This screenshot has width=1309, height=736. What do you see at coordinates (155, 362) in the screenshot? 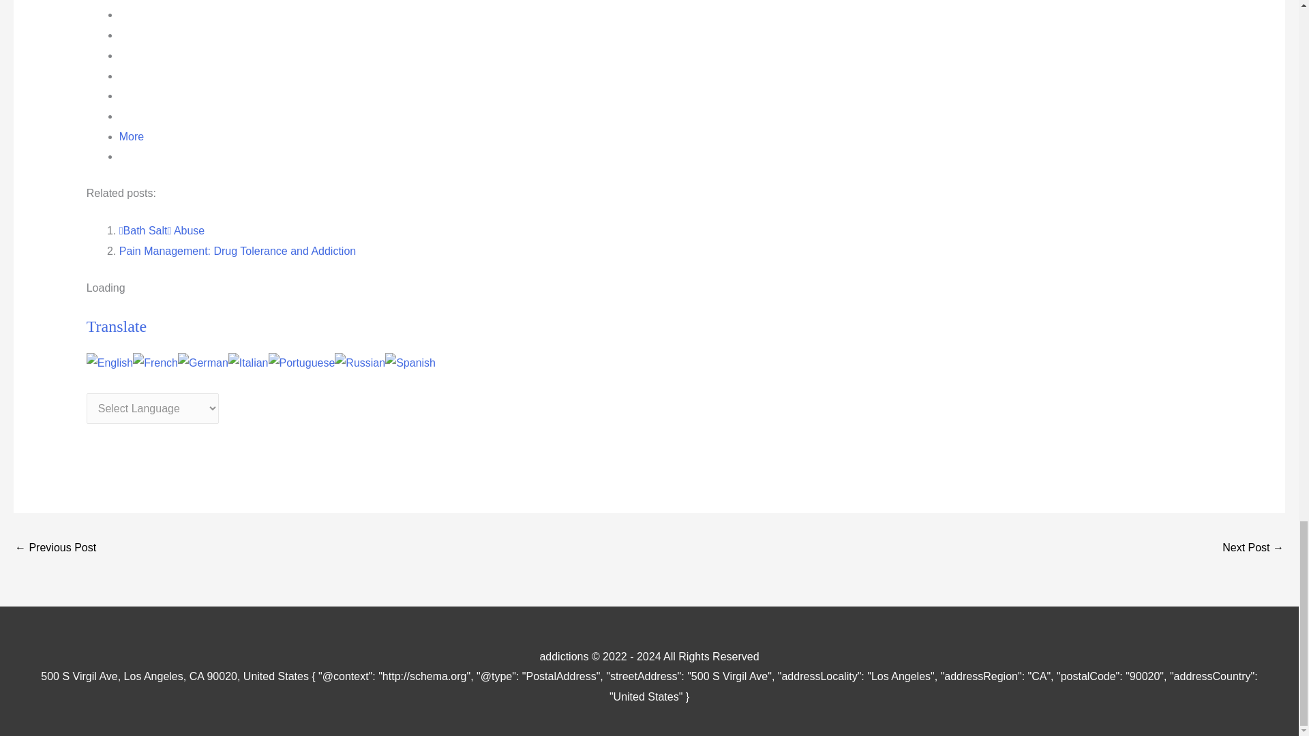
I see `French` at bounding box center [155, 362].